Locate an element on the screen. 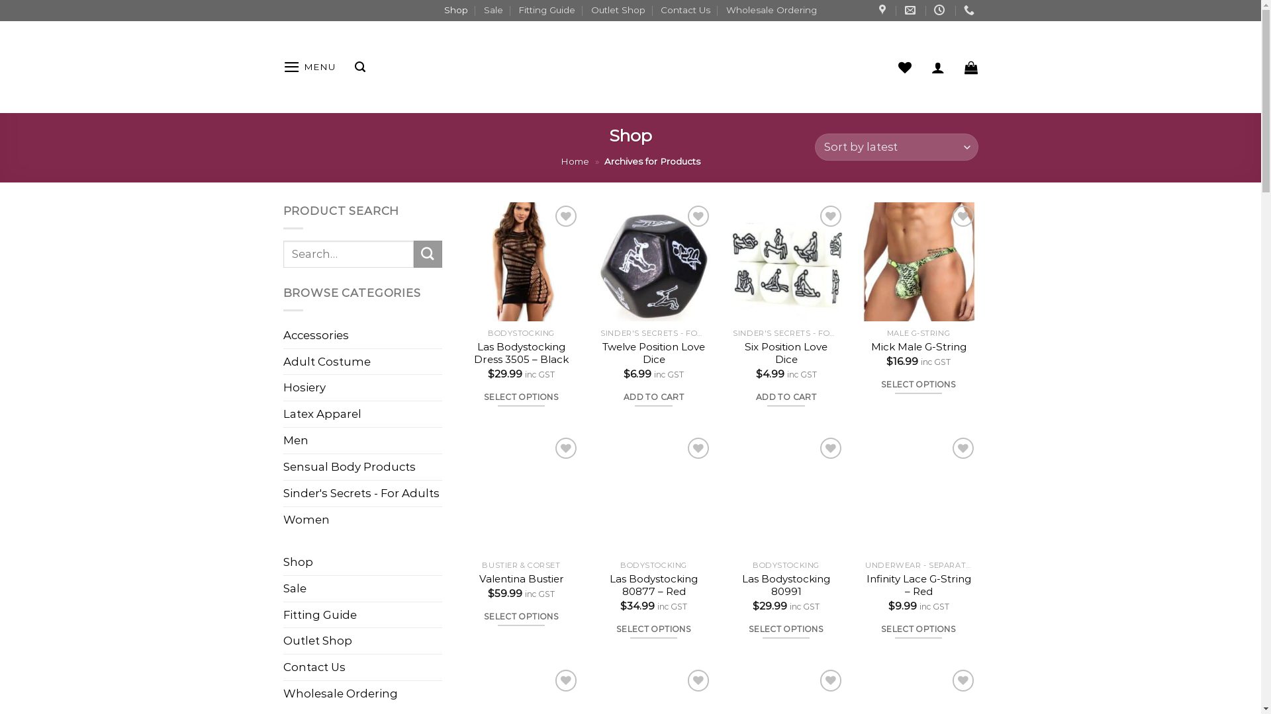  Six Position Love Dice is located at coordinates (786, 353).